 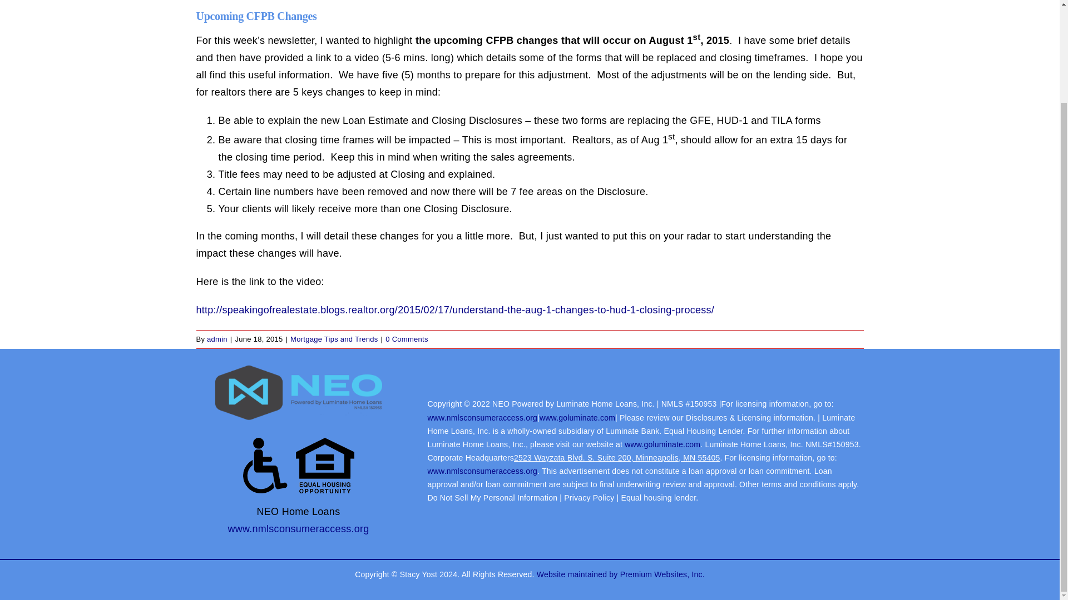 What do you see at coordinates (217, 339) in the screenshot?
I see `admin` at bounding box center [217, 339].